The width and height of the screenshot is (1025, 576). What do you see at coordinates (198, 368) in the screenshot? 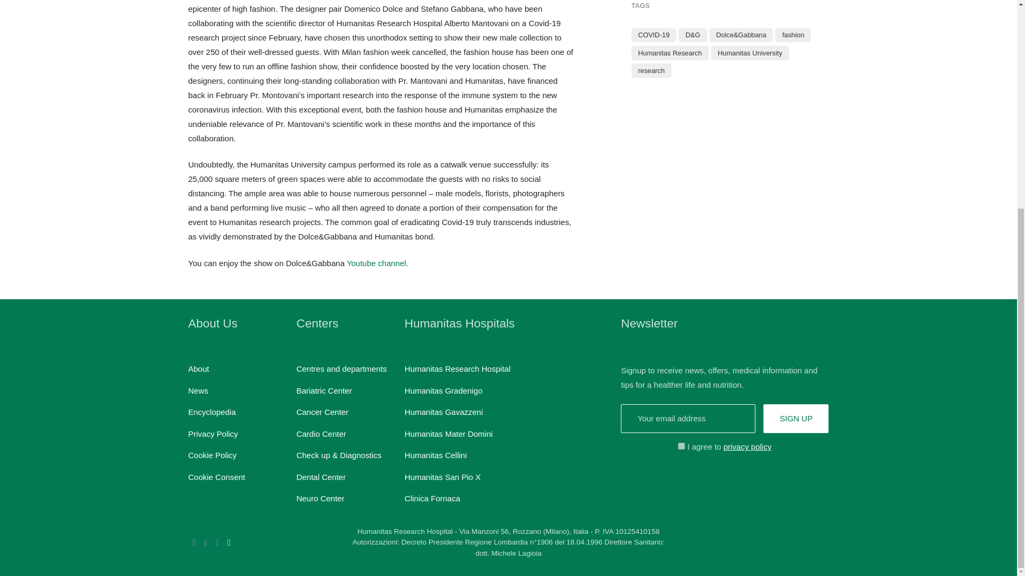
I see `About` at bounding box center [198, 368].